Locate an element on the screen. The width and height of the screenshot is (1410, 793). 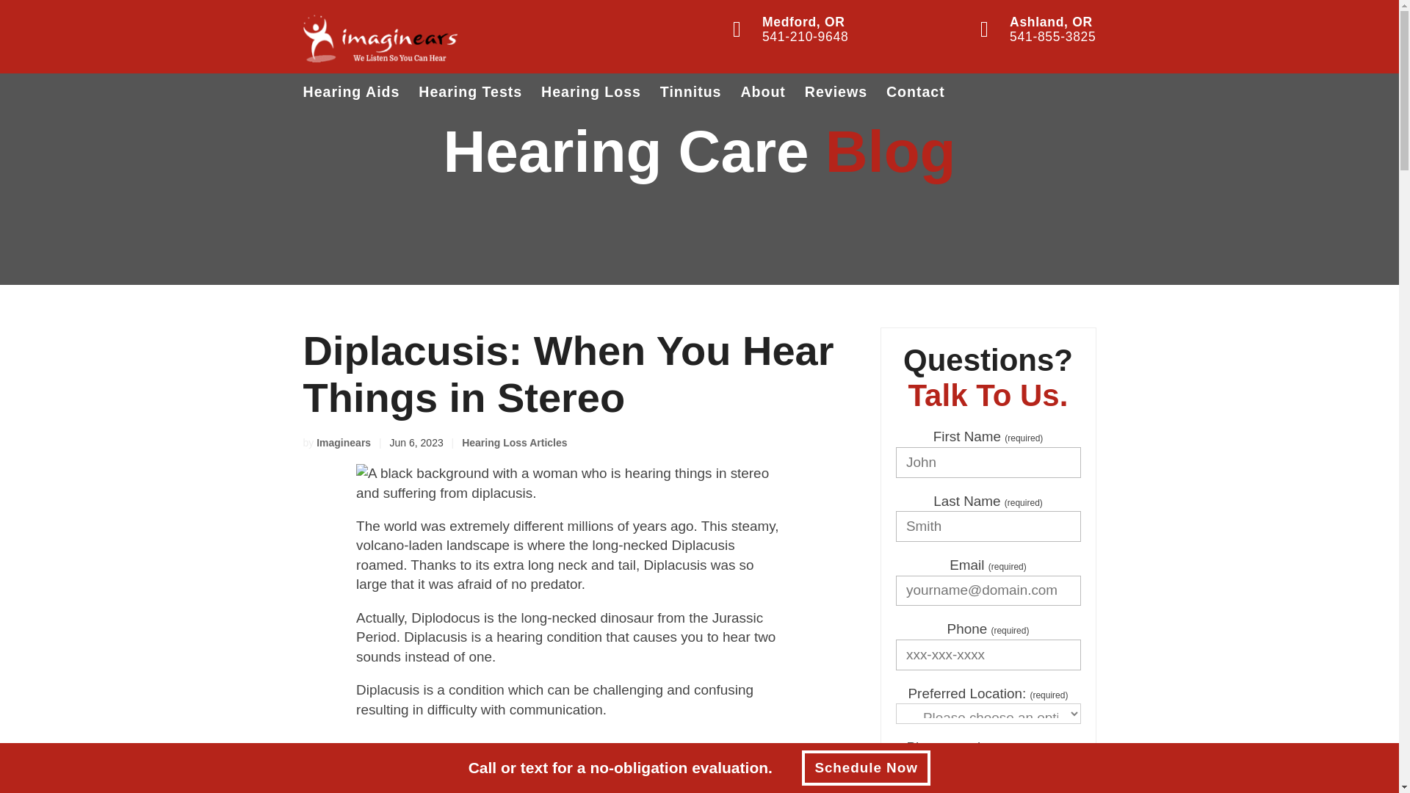
Home is located at coordinates (942, 771).